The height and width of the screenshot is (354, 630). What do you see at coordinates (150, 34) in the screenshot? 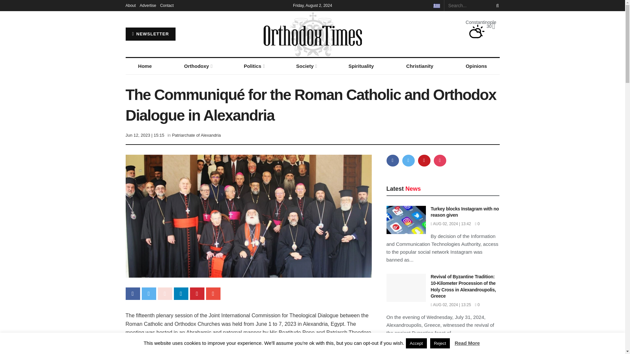
I see `NEWSLETTER` at bounding box center [150, 34].